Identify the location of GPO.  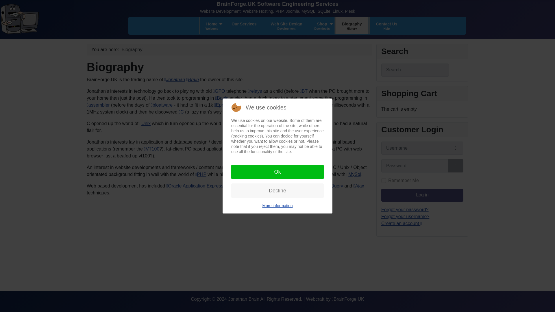
(219, 91).